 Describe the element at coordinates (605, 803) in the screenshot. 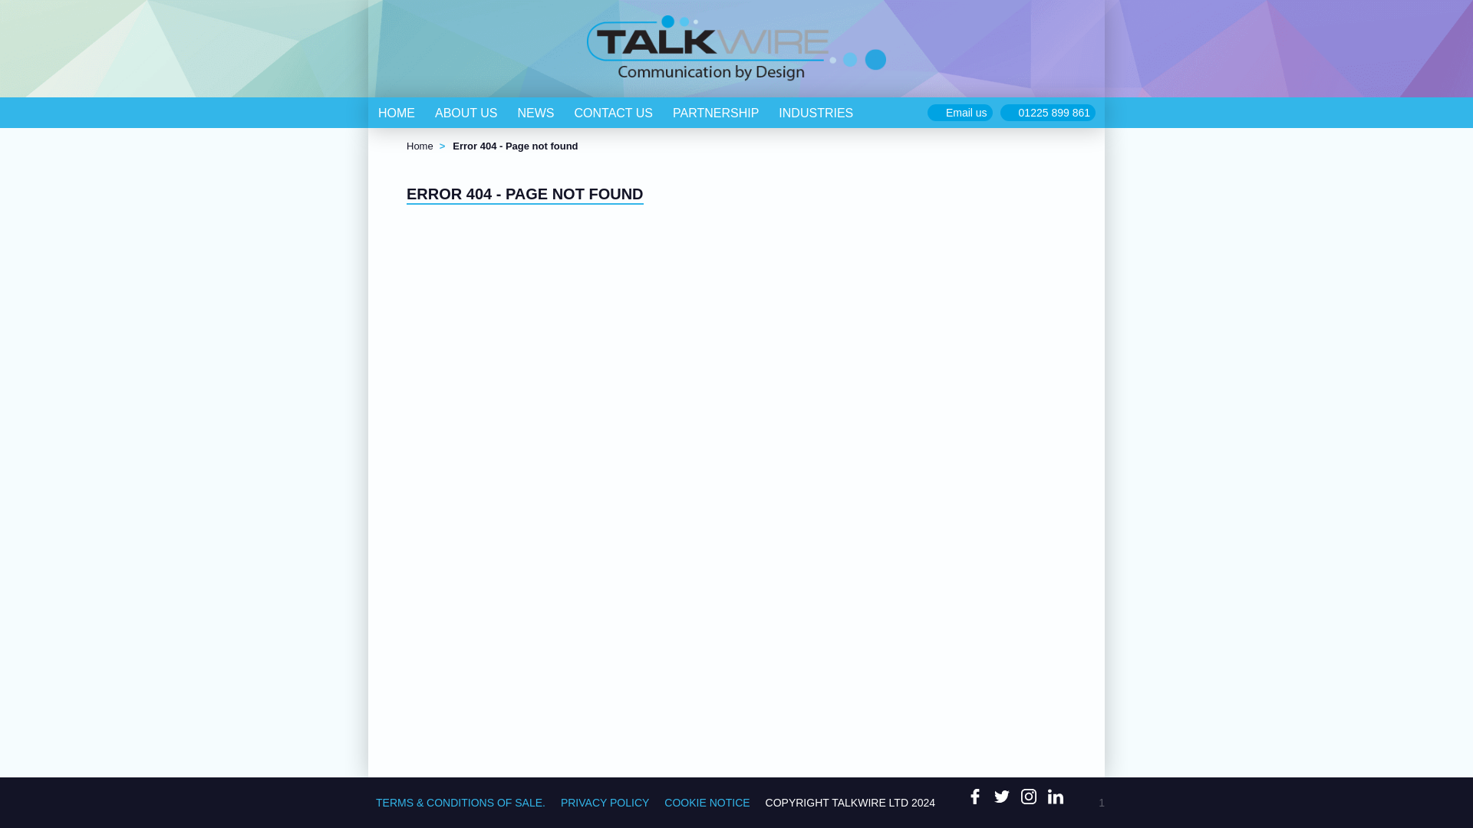

I see `PRIVACY POLICY` at that location.